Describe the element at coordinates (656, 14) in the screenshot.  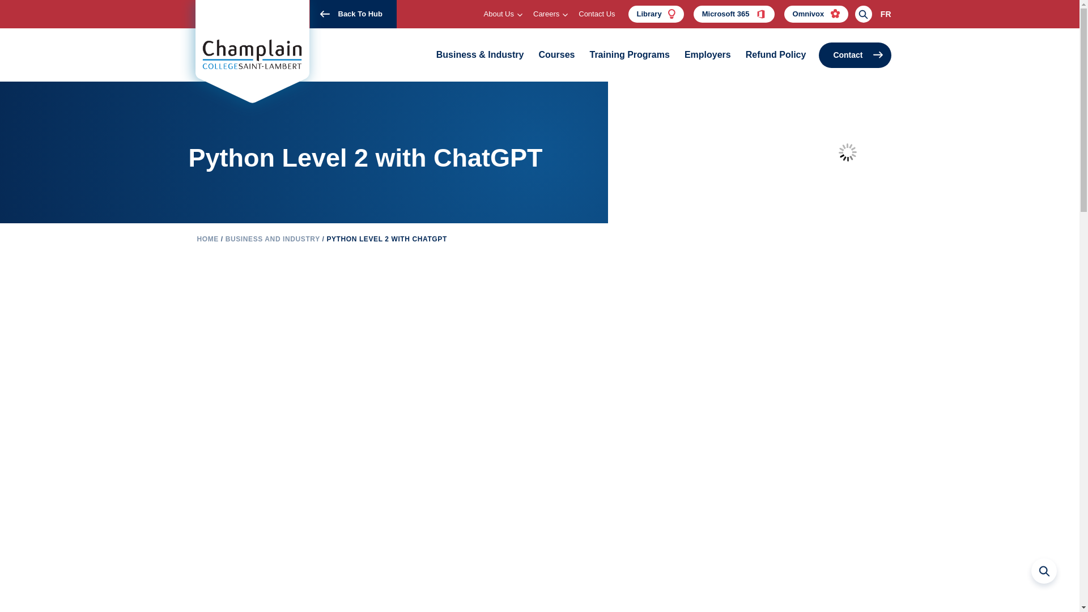
I see `Library` at that location.